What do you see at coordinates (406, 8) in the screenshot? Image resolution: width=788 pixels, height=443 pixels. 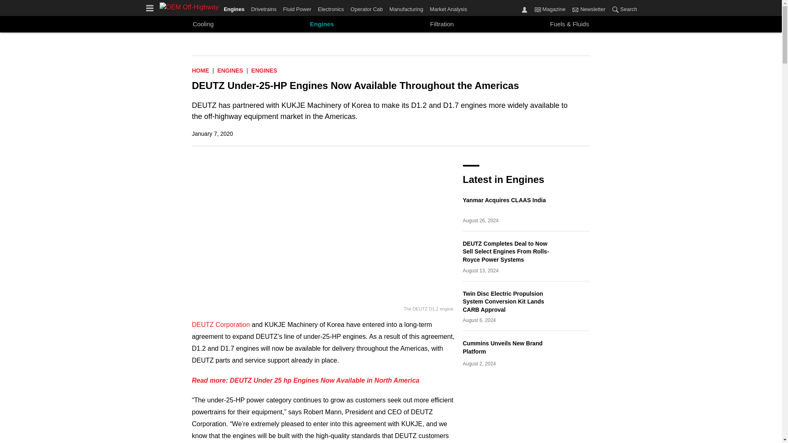 I see `Manufacturing` at bounding box center [406, 8].